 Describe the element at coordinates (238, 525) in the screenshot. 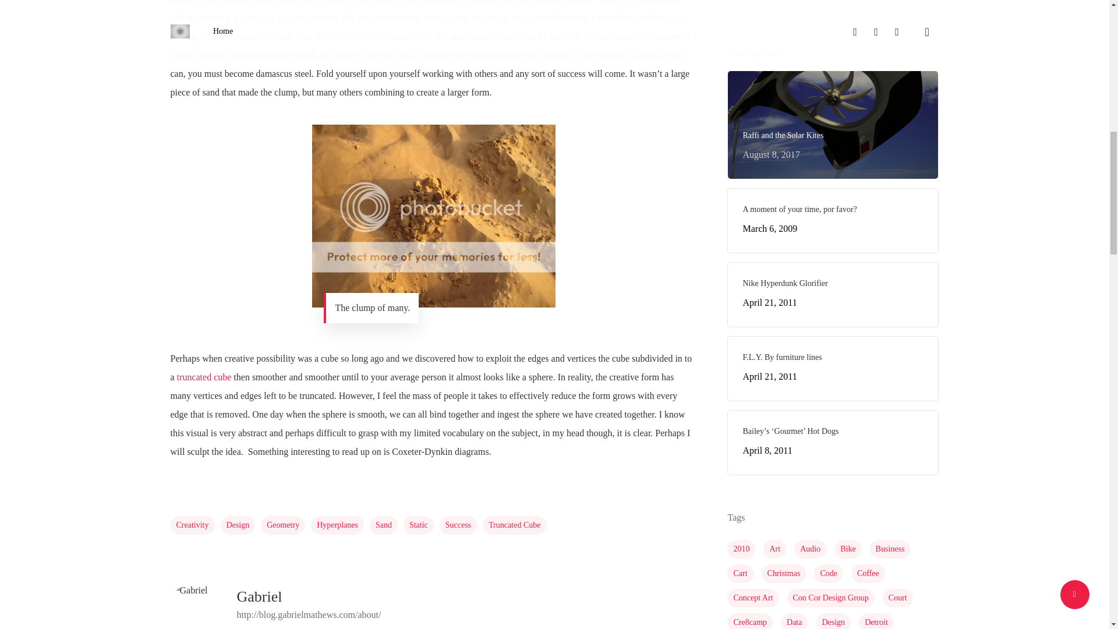

I see `Sand` at that location.